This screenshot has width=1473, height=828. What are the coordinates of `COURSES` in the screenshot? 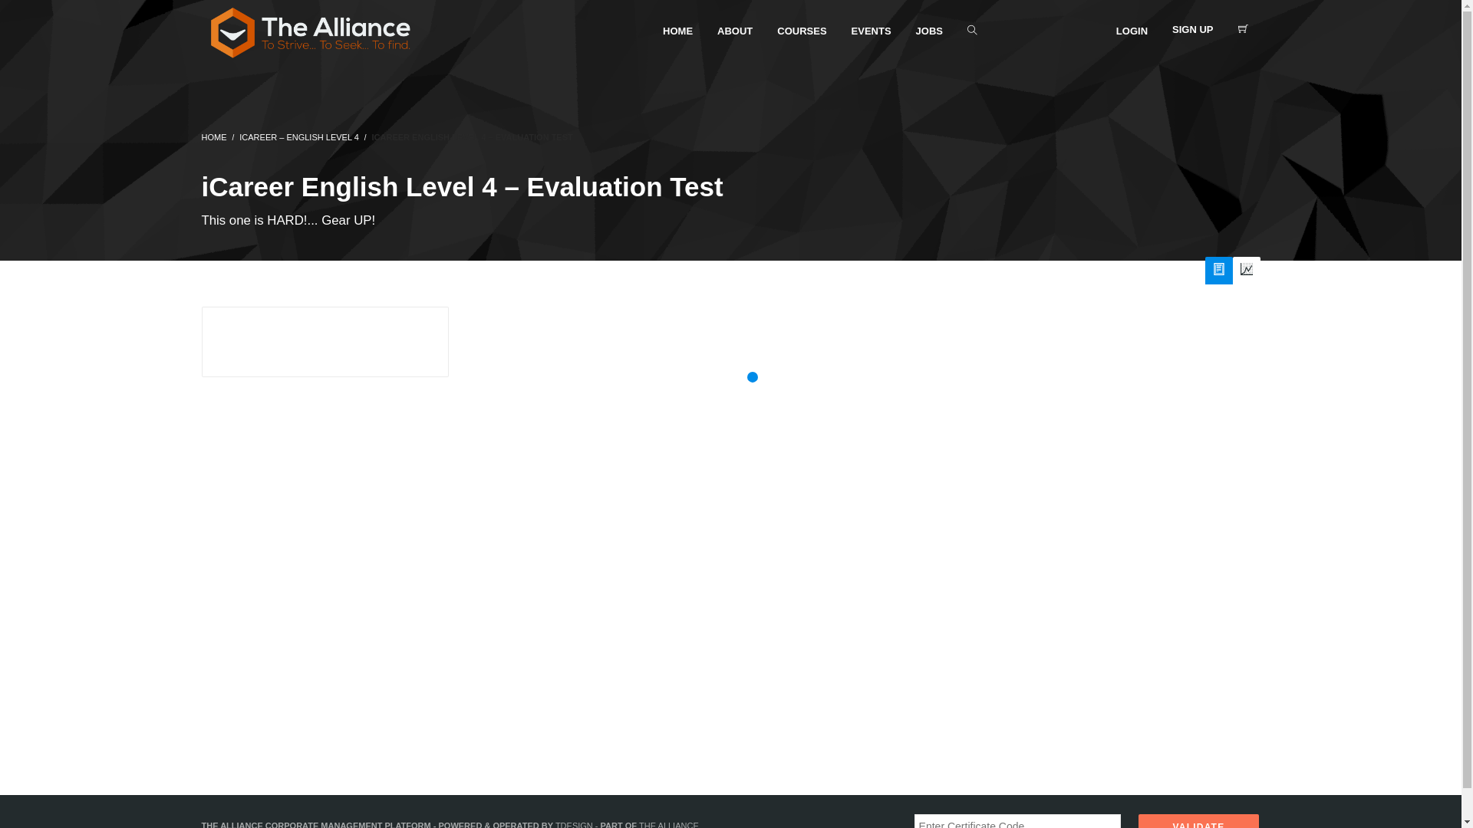 It's located at (802, 31).